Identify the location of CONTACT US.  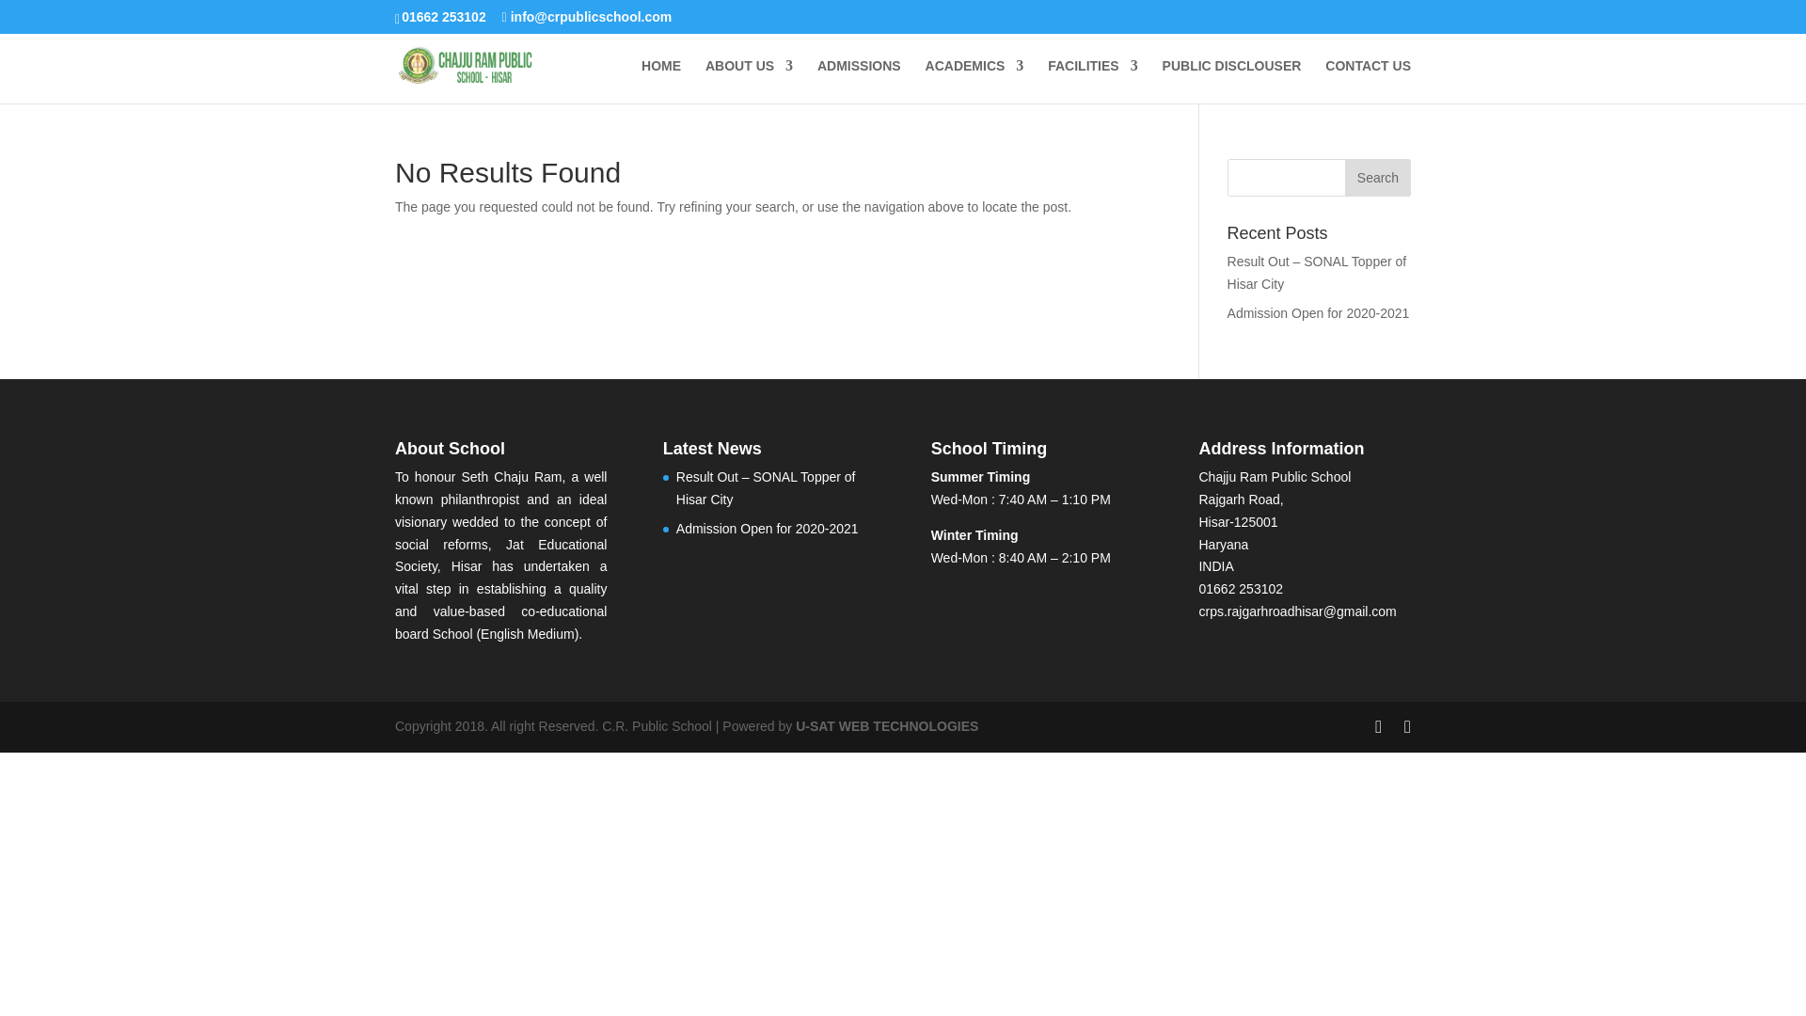
(1368, 81).